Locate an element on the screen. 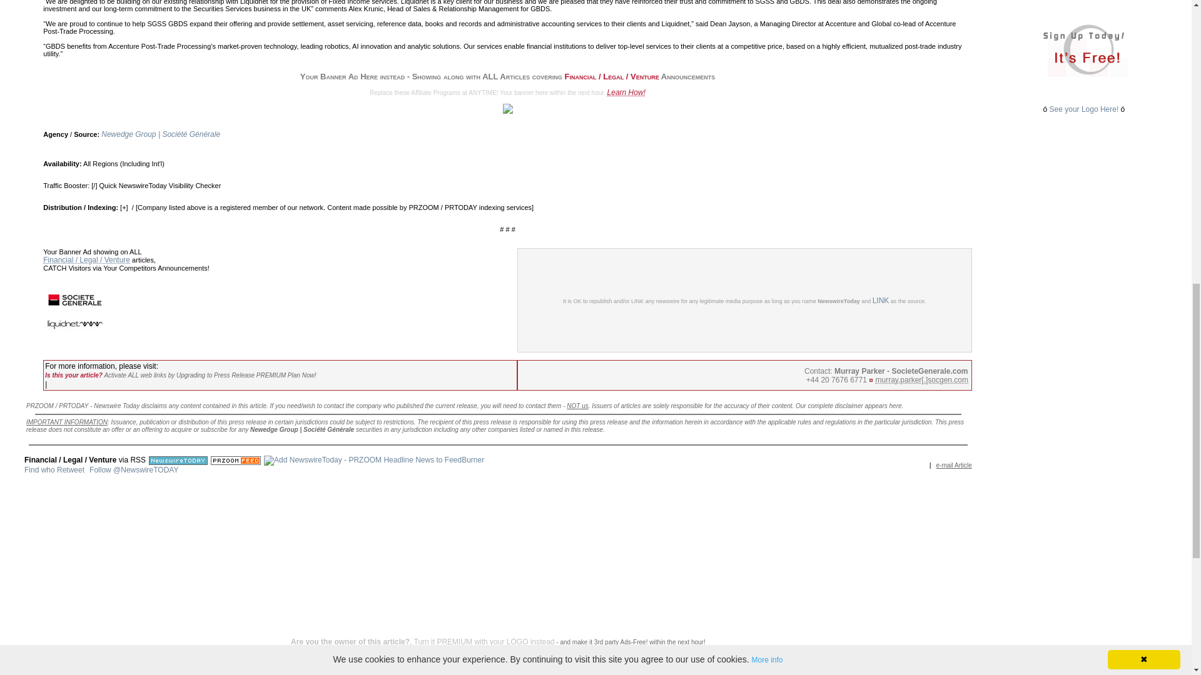 The height and width of the screenshot is (675, 1201). LINK is located at coordinates (881, 301).